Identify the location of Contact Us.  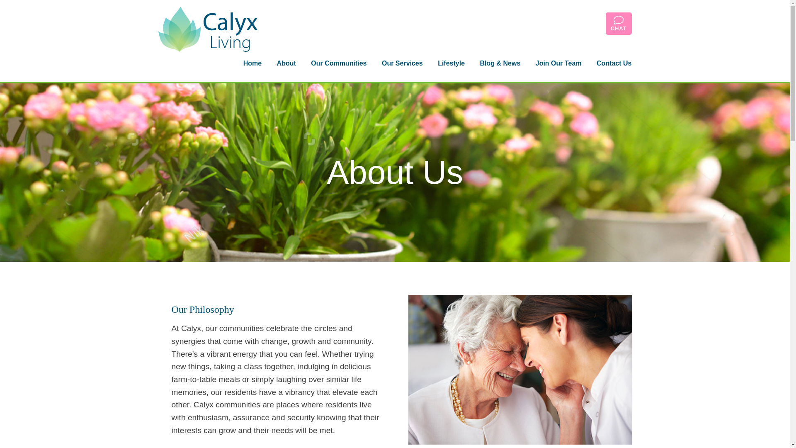
(614, 63).